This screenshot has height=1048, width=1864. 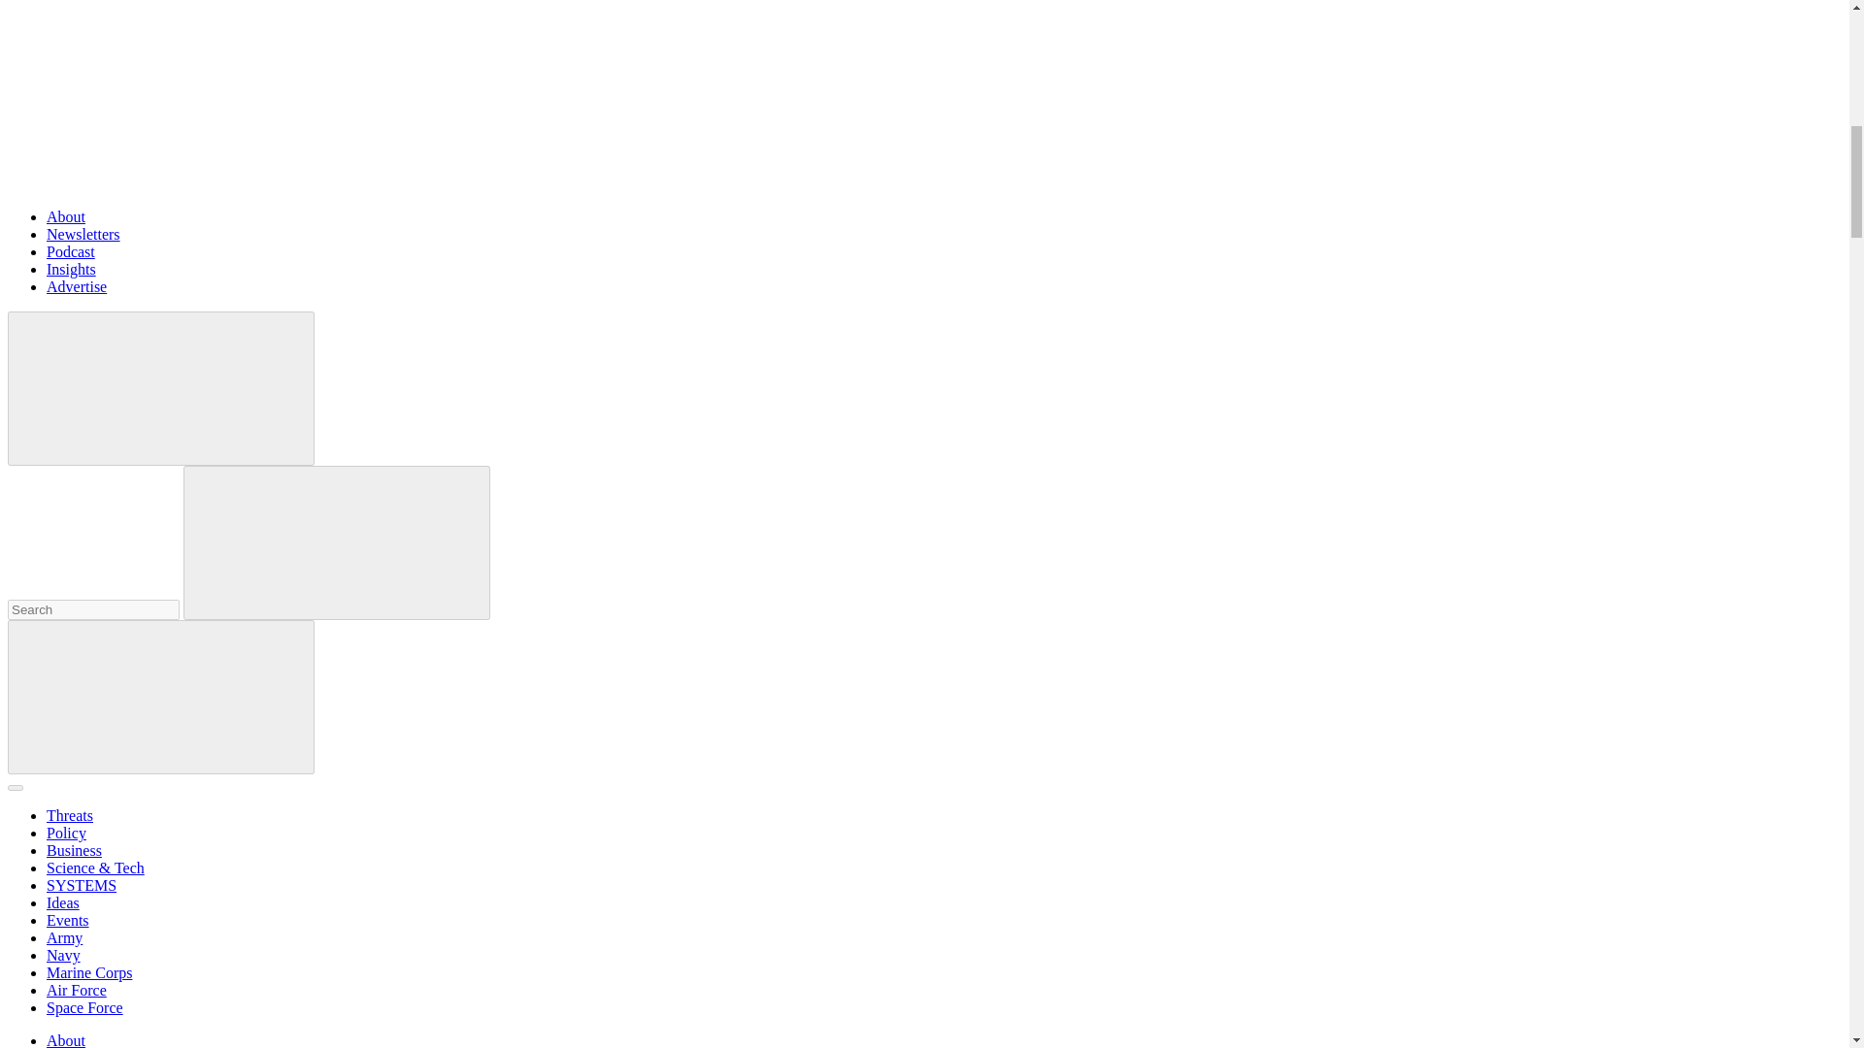 What do you see at coordinates (82, 885) in the screenshot?
I see `SYSTEMS` at bounding box center [82, 885].